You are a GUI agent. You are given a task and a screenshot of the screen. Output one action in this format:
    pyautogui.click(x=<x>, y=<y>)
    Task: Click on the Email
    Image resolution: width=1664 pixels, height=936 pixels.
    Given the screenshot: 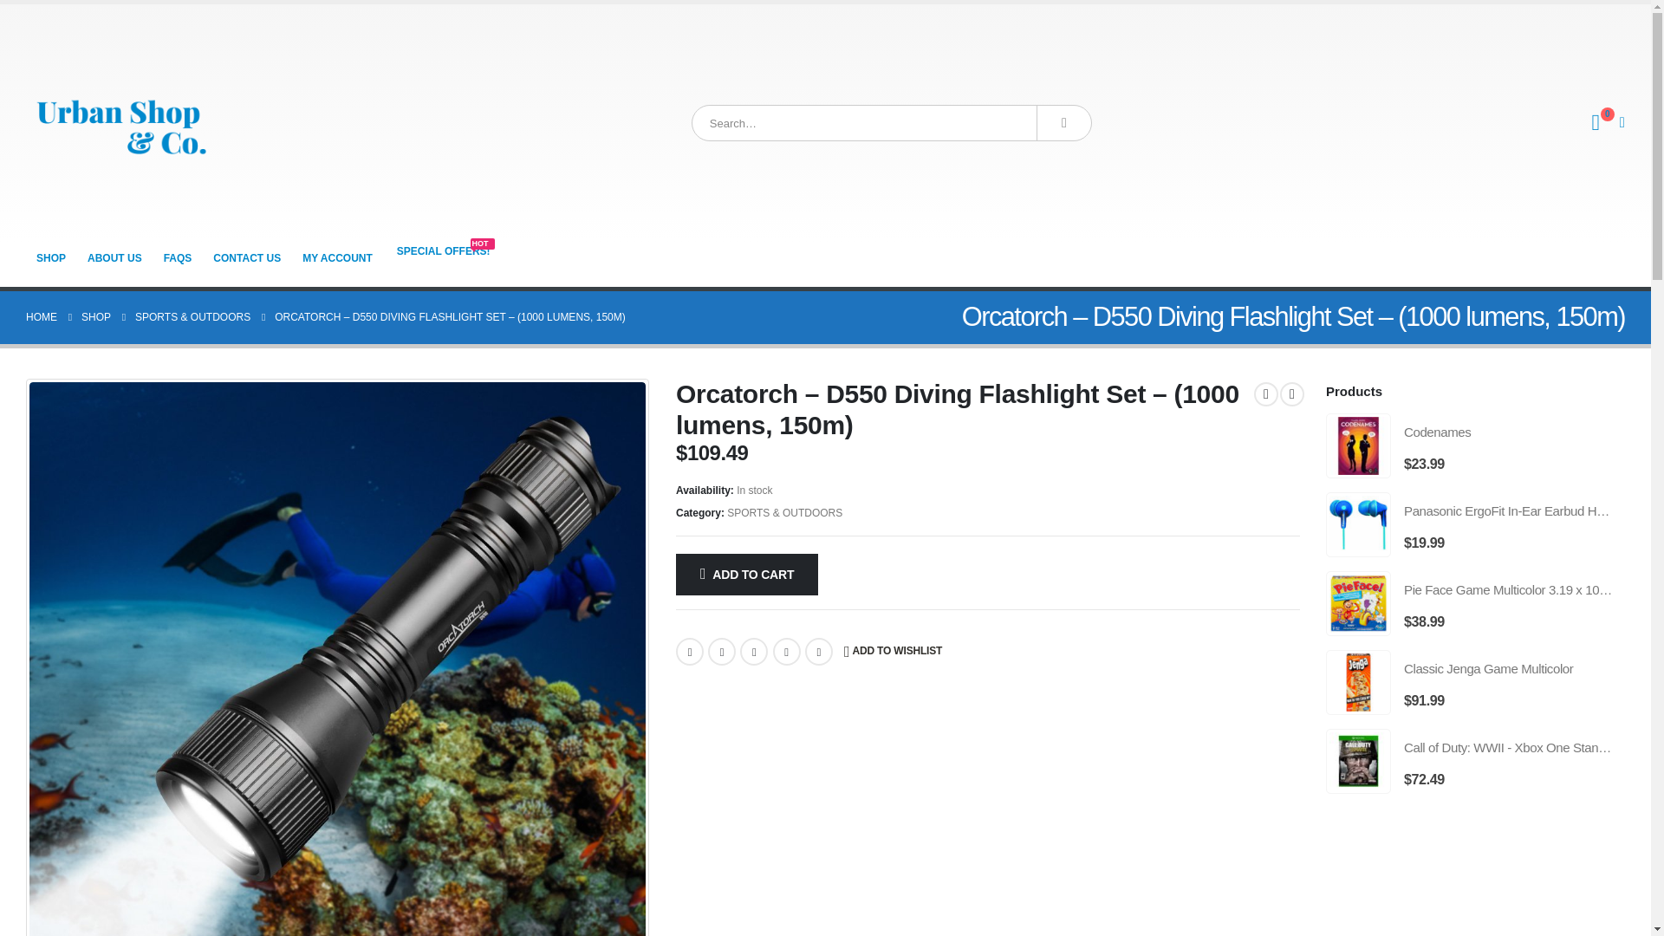 What is the action you would take?
    pyautogui.click(x=819, y=651)
    